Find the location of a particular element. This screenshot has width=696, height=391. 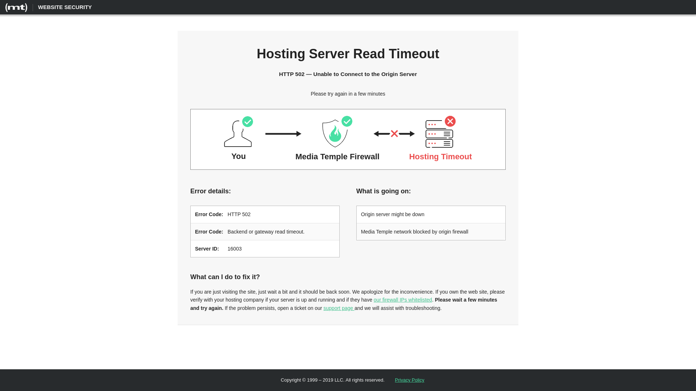

support page is located at coordinates (339, 308).